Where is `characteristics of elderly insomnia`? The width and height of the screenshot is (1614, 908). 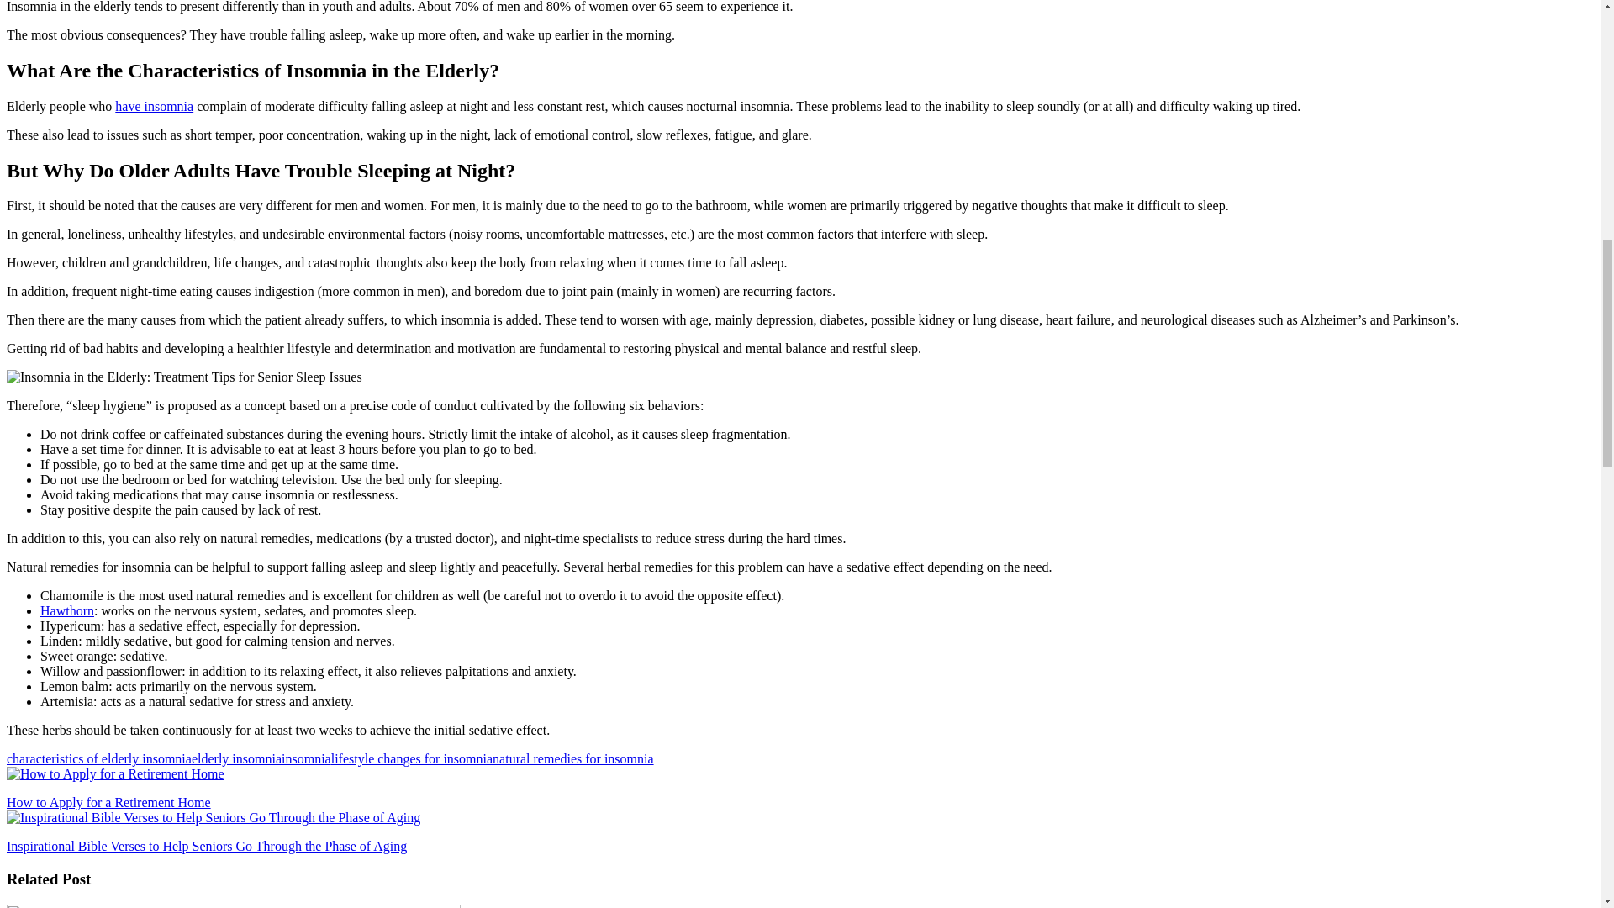
characteristics of elderly insomnia is located at coordinates (99, 758).